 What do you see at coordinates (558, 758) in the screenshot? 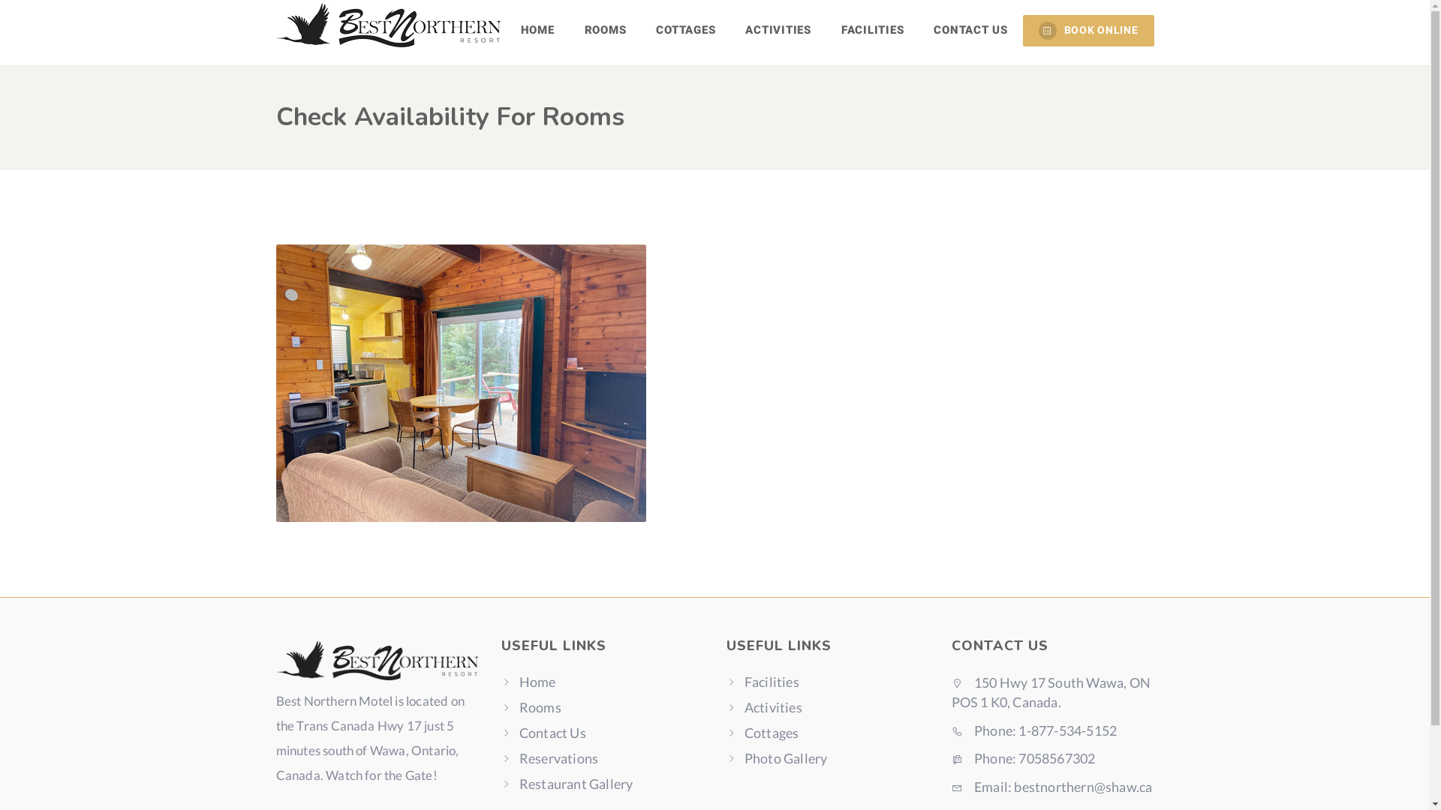
I see `Reservations` at bounding box center [558, 758].